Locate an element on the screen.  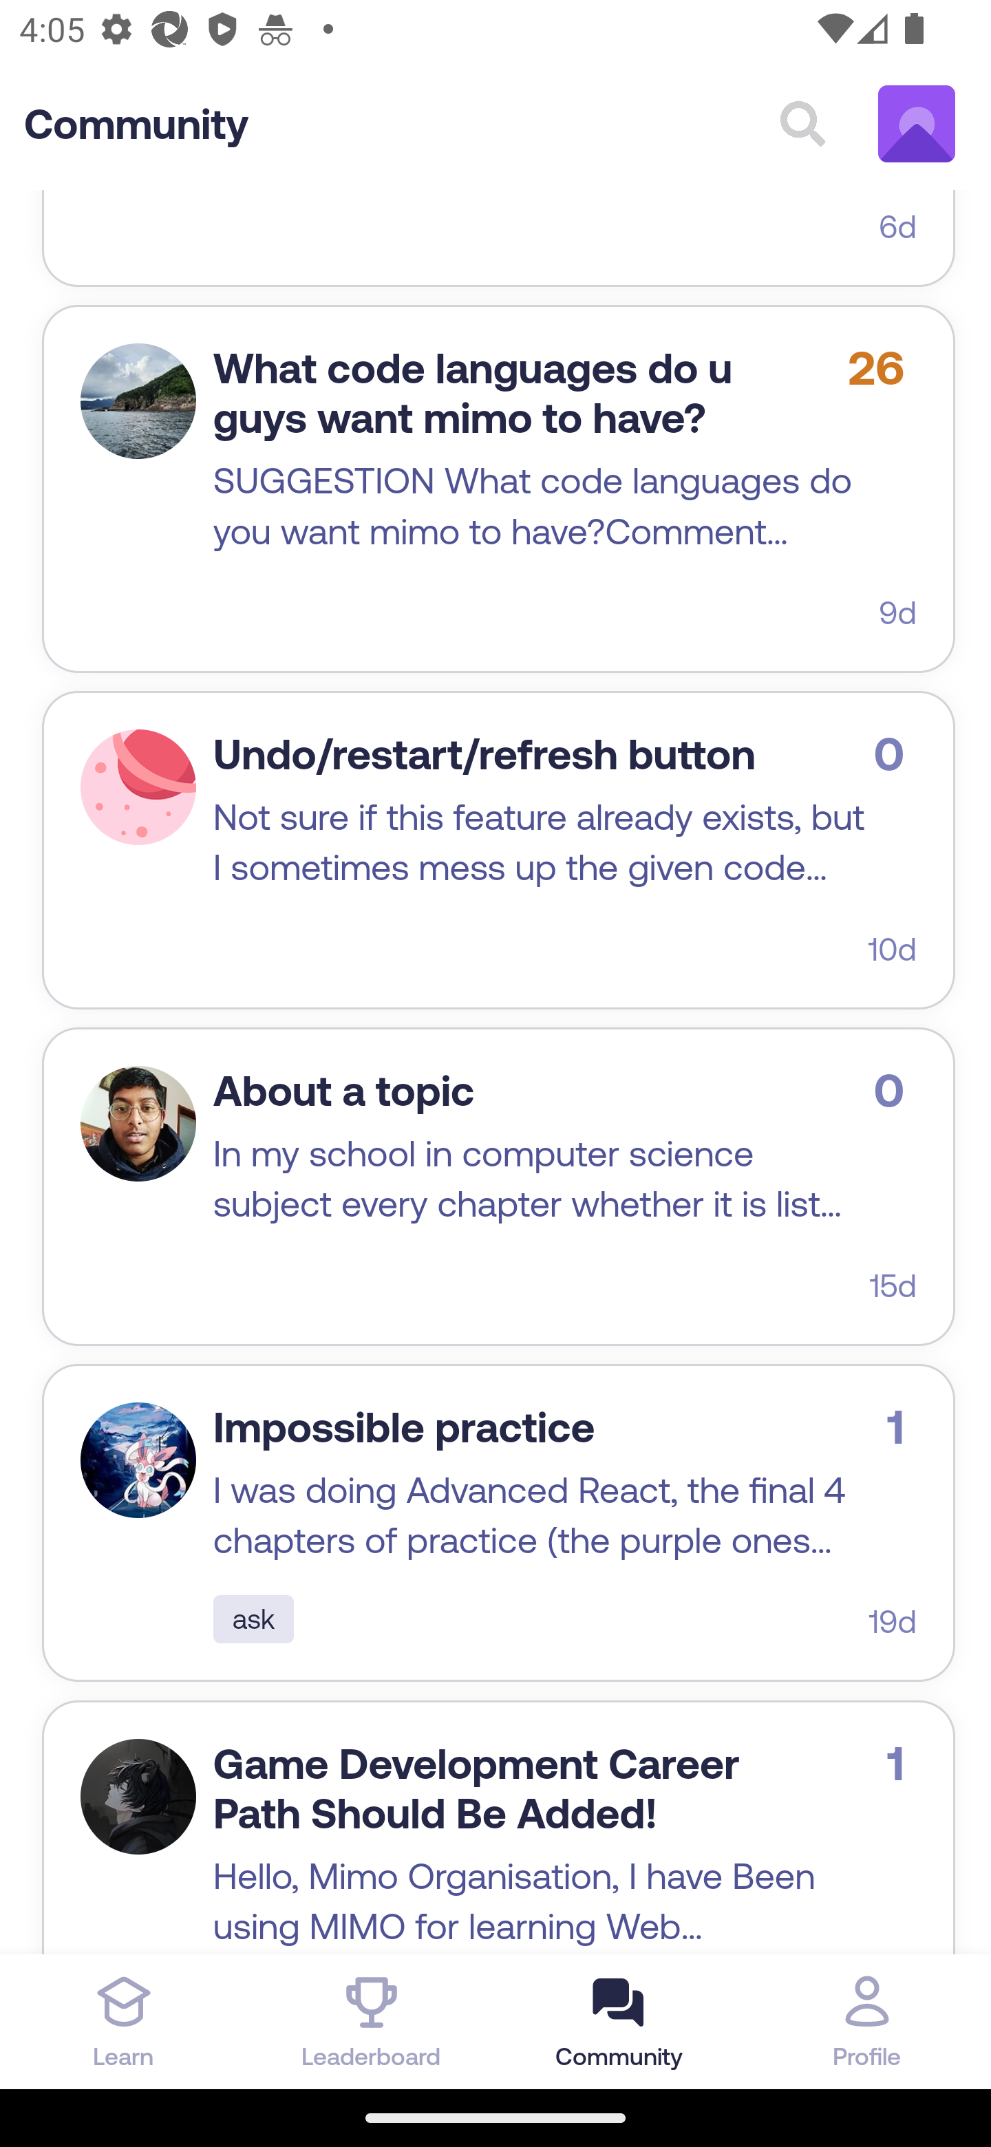
This topic has 0 replies is located at coordinates (895, 754).